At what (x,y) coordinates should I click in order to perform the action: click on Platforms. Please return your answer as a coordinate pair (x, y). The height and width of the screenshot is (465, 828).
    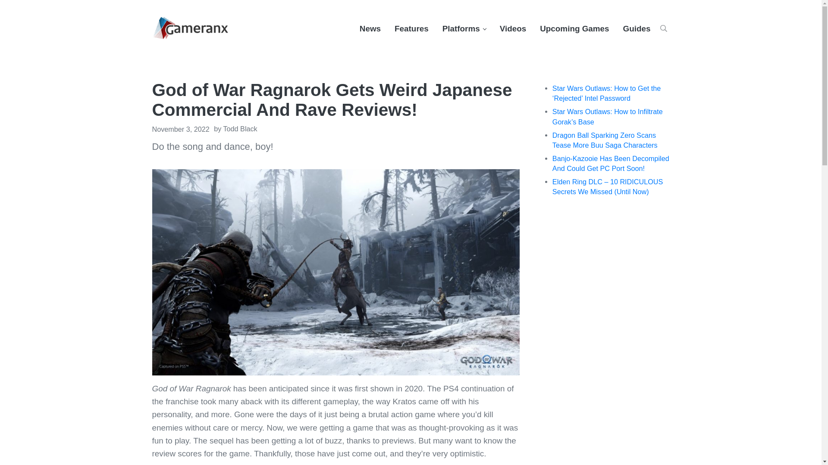
    Looking at the image, I should click on (464, 28).